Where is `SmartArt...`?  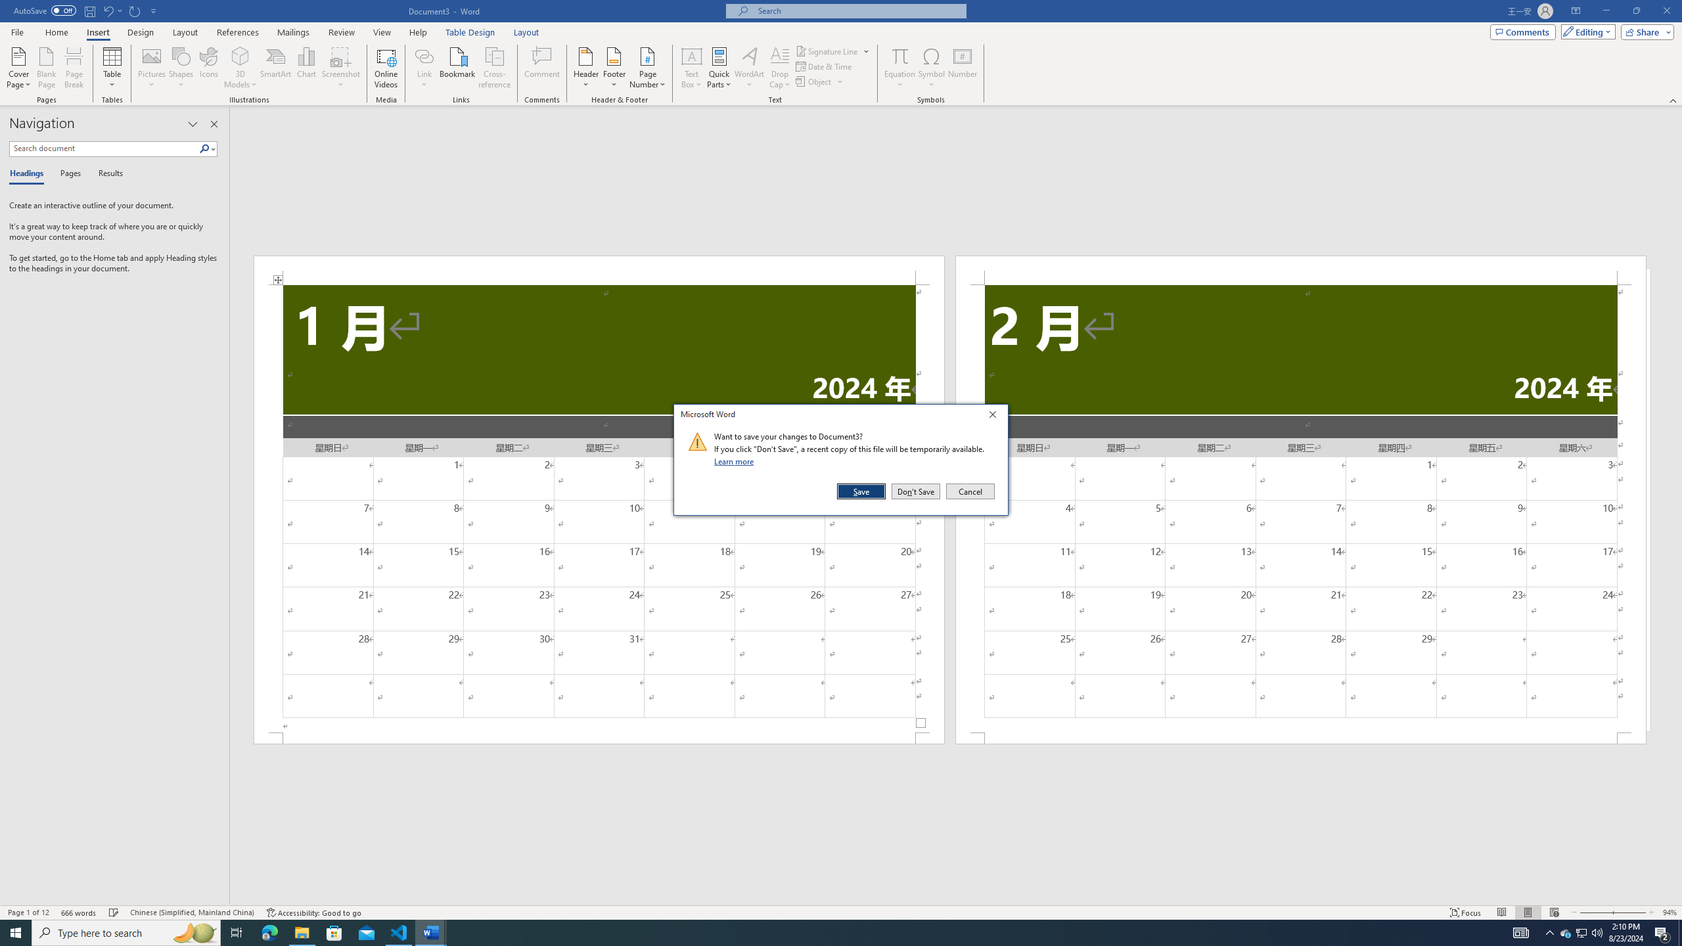
SmartArt... is located at coordinates (276, 68).